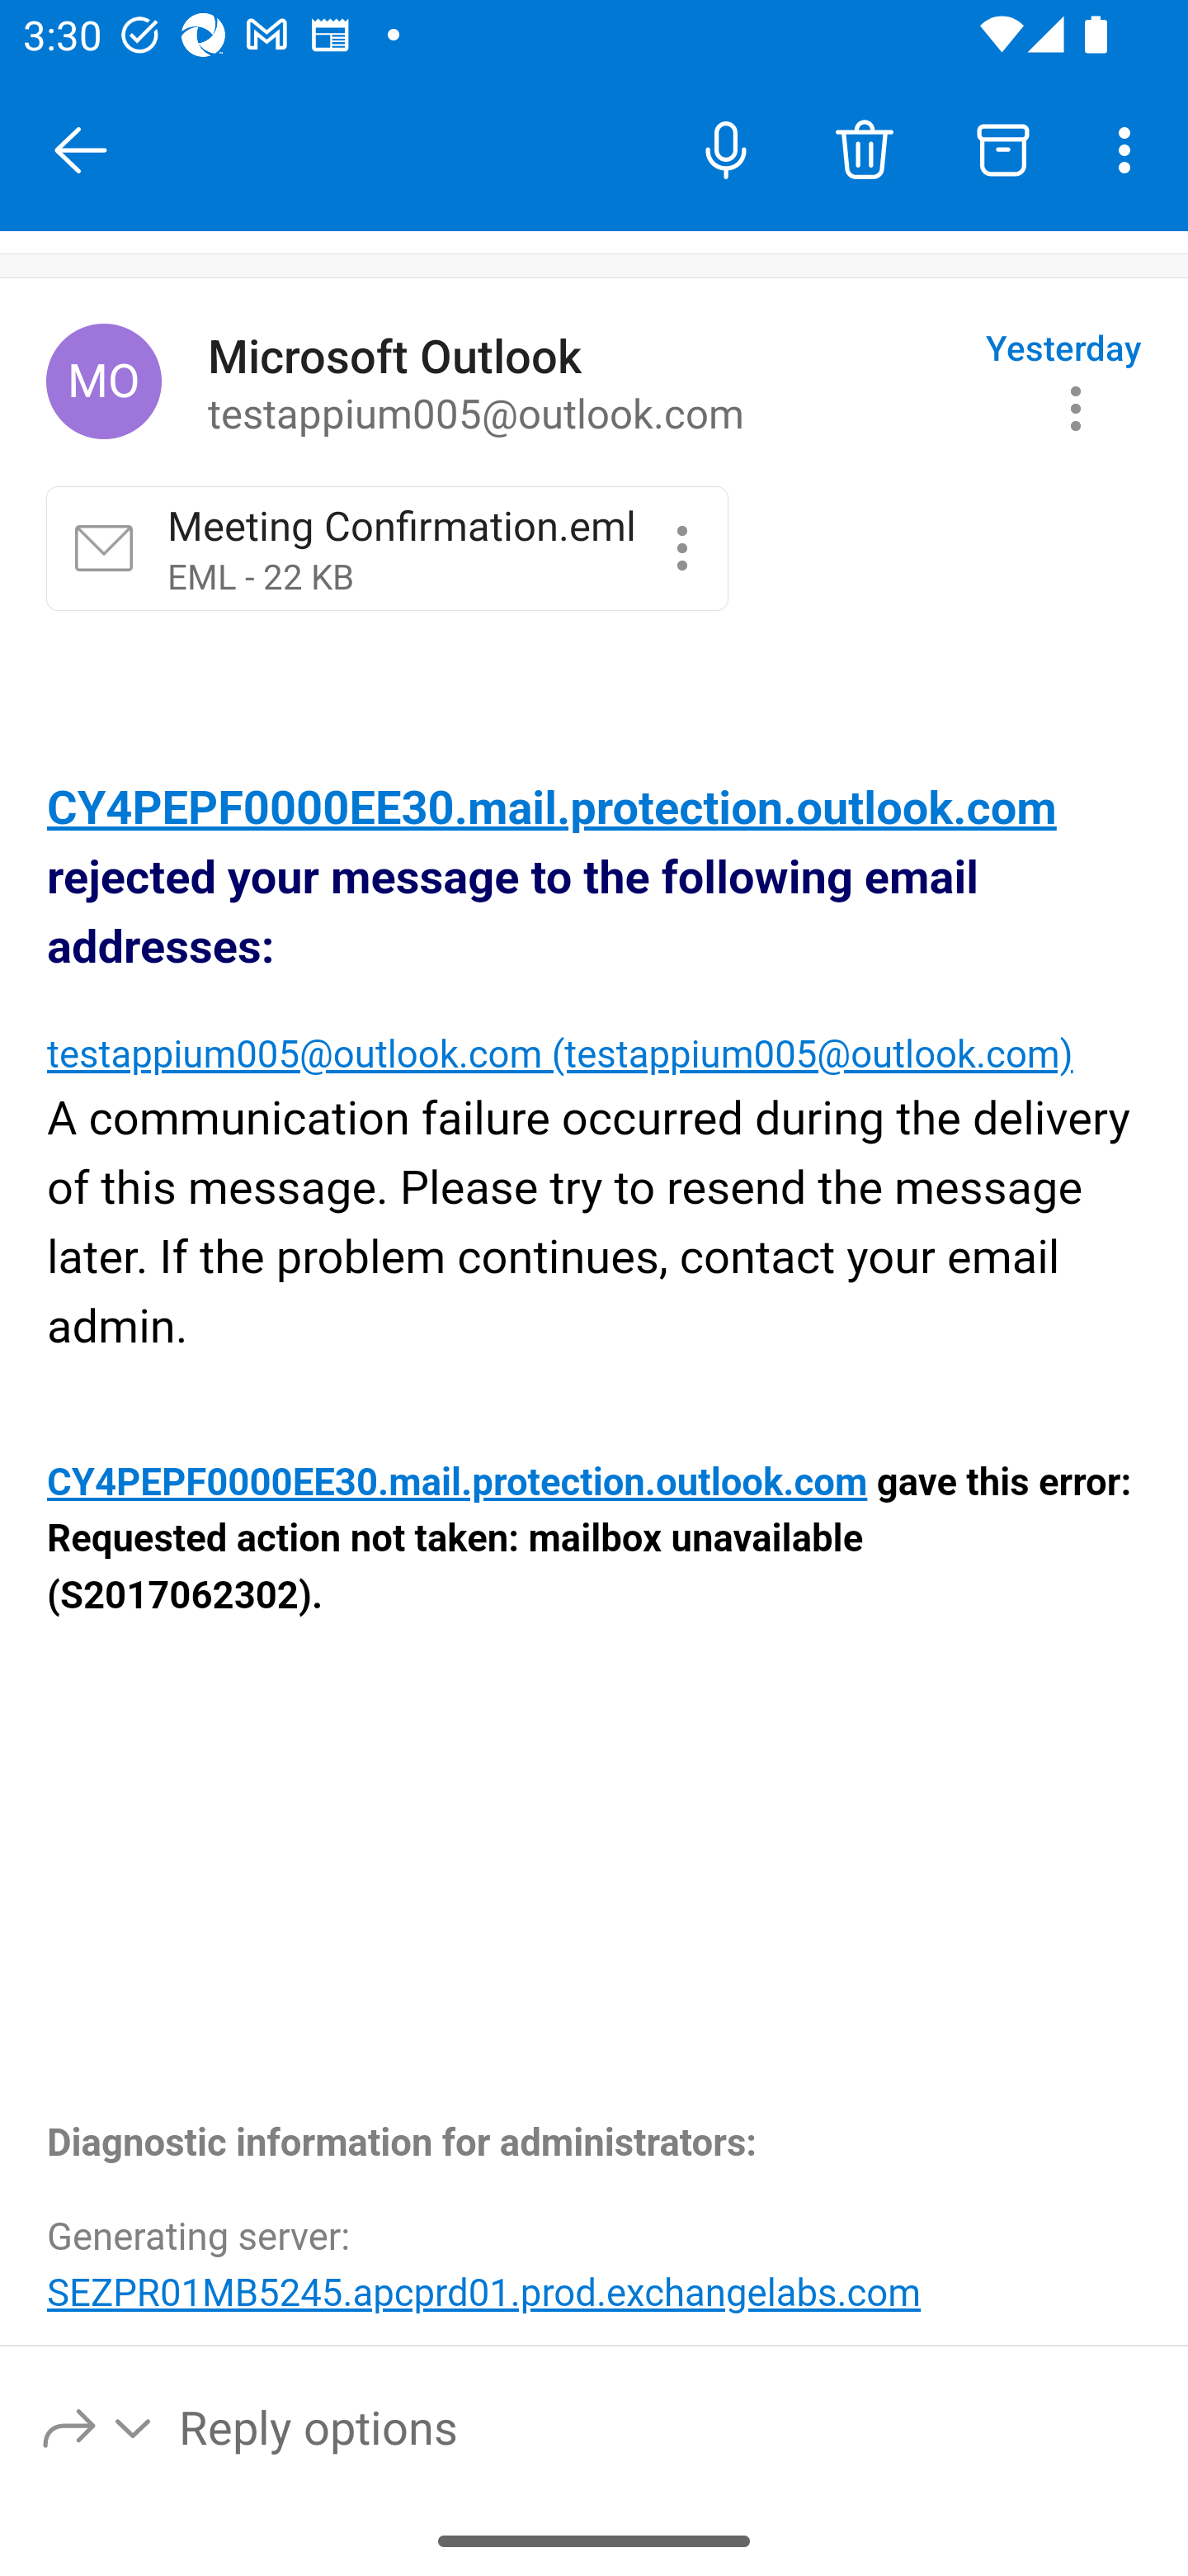 This screenshot has width=1188, height=2576. What do you see at coordinates (864, 149) in the screenshot?
I see `Delete` at bounding box center [864, 149].